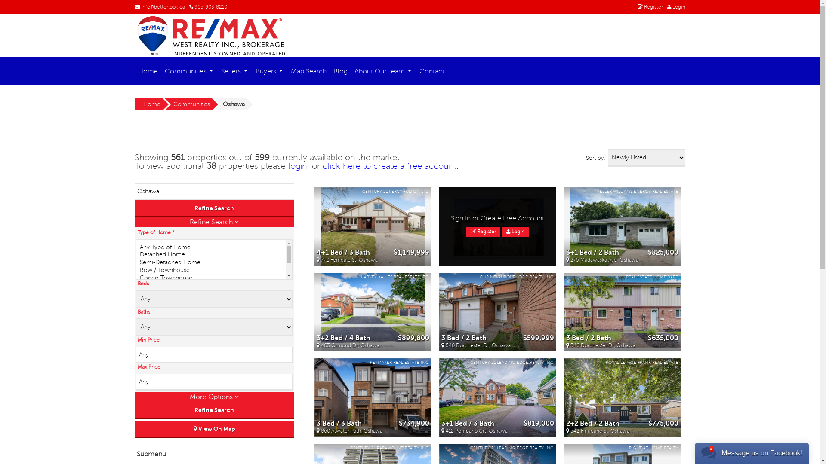 Image resolution: width=826 pixels, height=464 pixels. What do you see at coordinates (214, 397) in the screenshot?
I see `More Options` at bounding box center [214, 397].